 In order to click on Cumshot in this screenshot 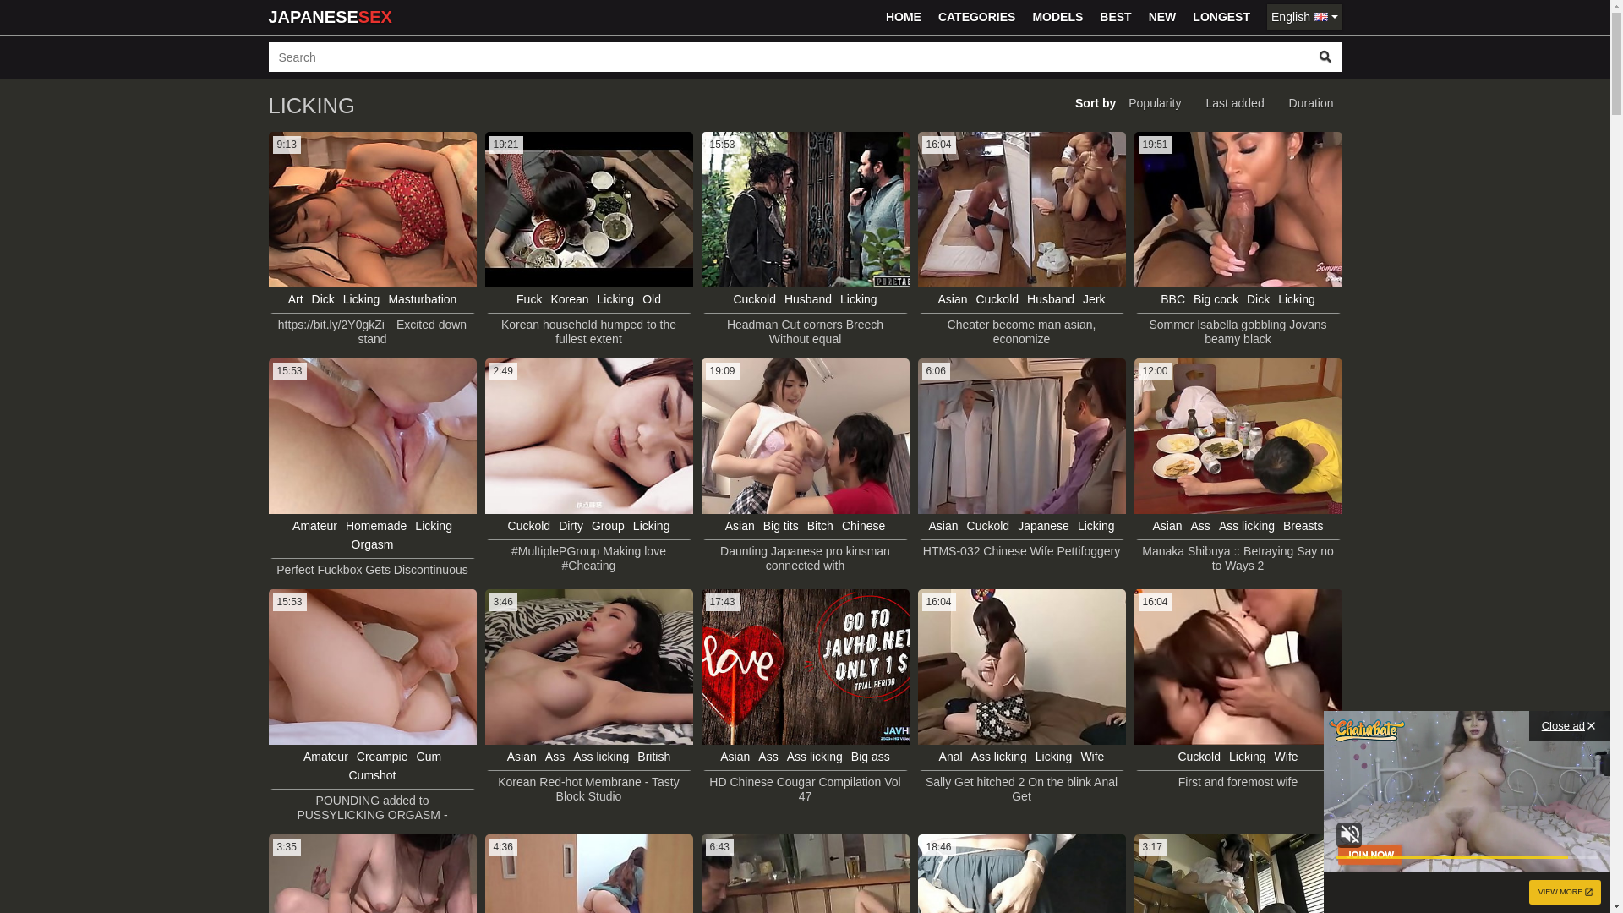, I will do `click(372, 775)`.